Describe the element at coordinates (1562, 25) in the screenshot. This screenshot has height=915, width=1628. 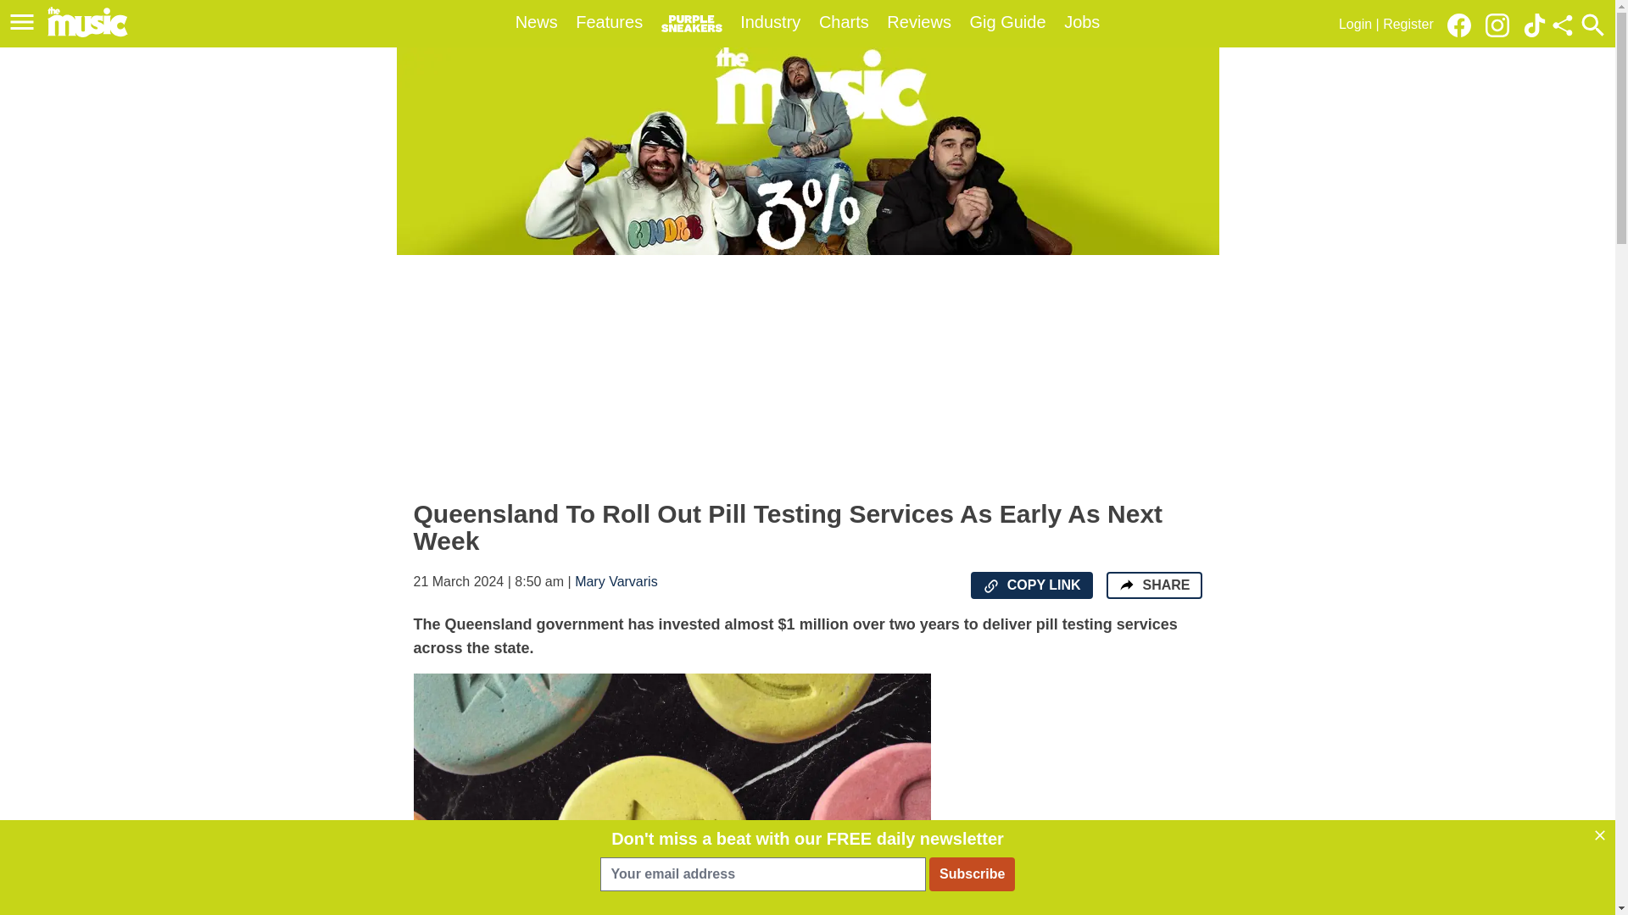
I see `Share this page` at that location.